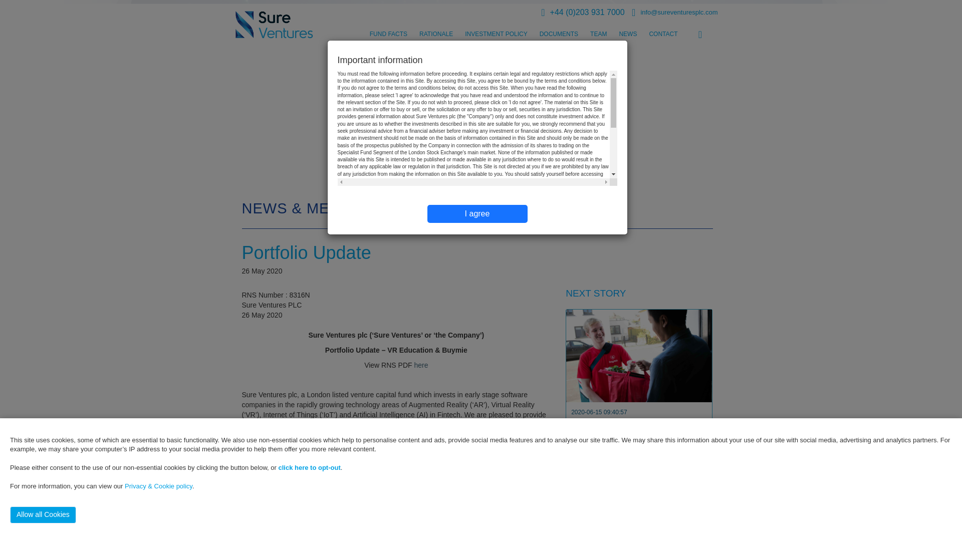 The height and width of the screenshot is (541, 962). Describe the element at coordinates (310, 467) in the screenshot. I see `click here to opt-out` at that location.